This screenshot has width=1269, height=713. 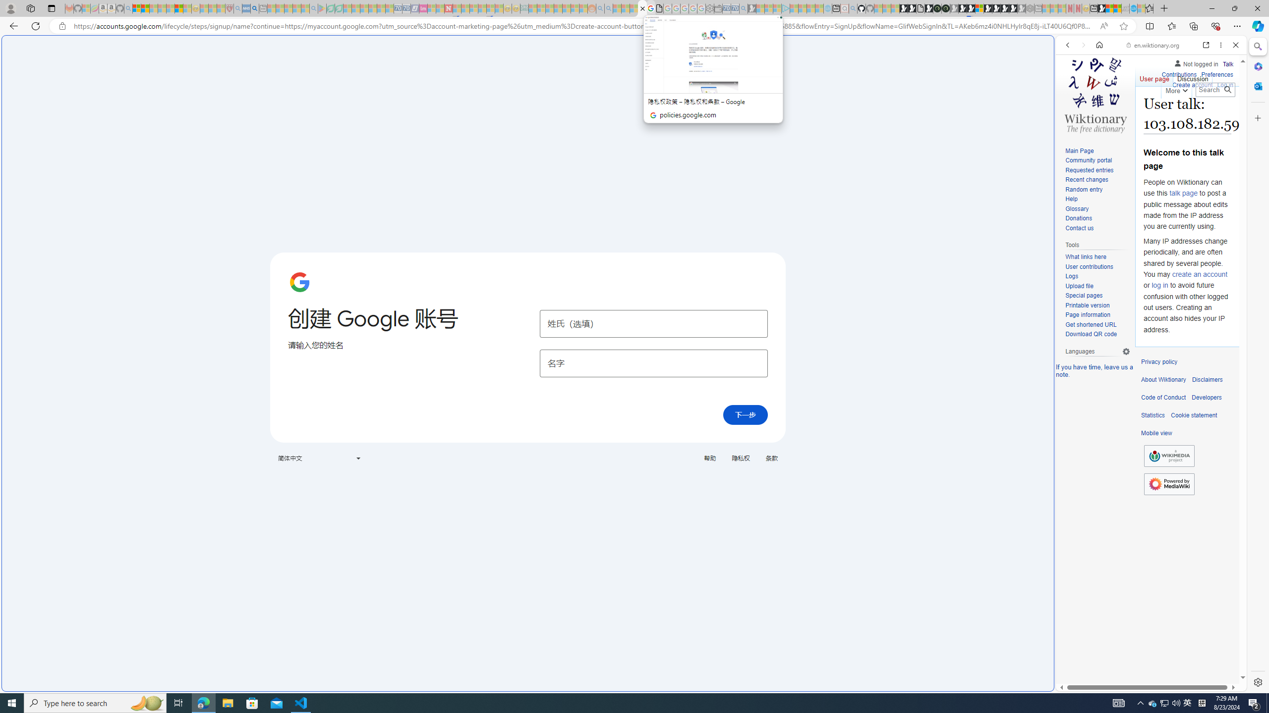 I want to click on Visit the main page, so click(x=1096, y=94).